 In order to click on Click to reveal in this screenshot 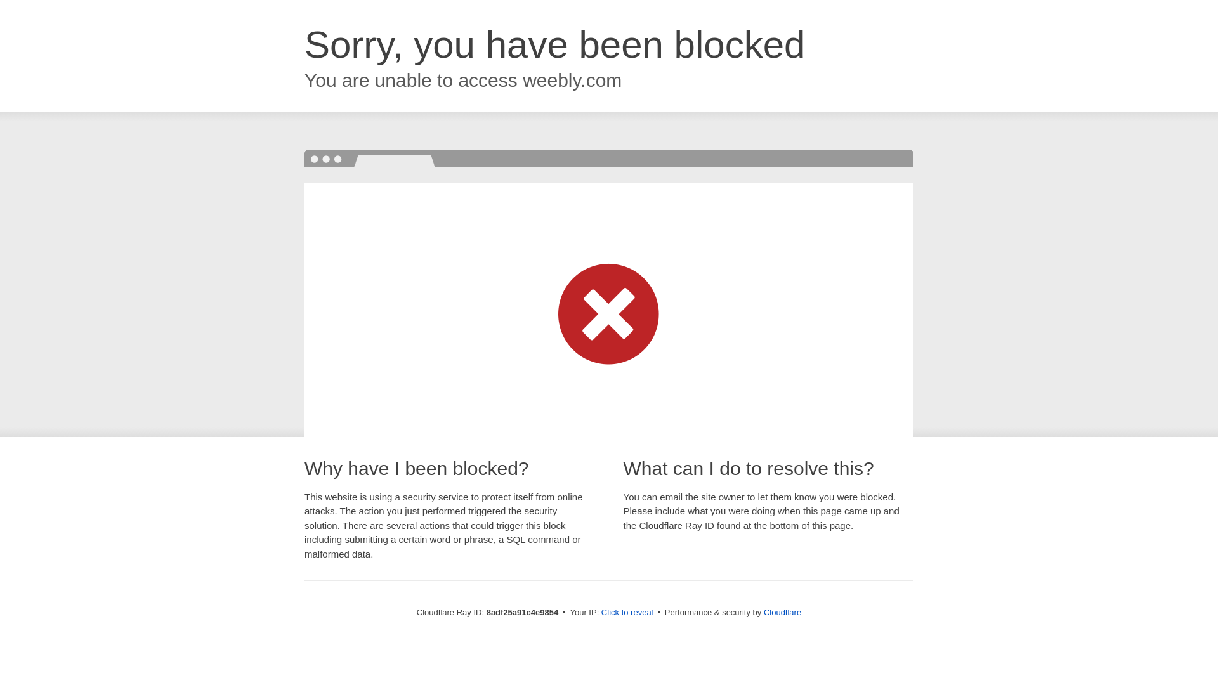, I will do `click(627, 613)`.